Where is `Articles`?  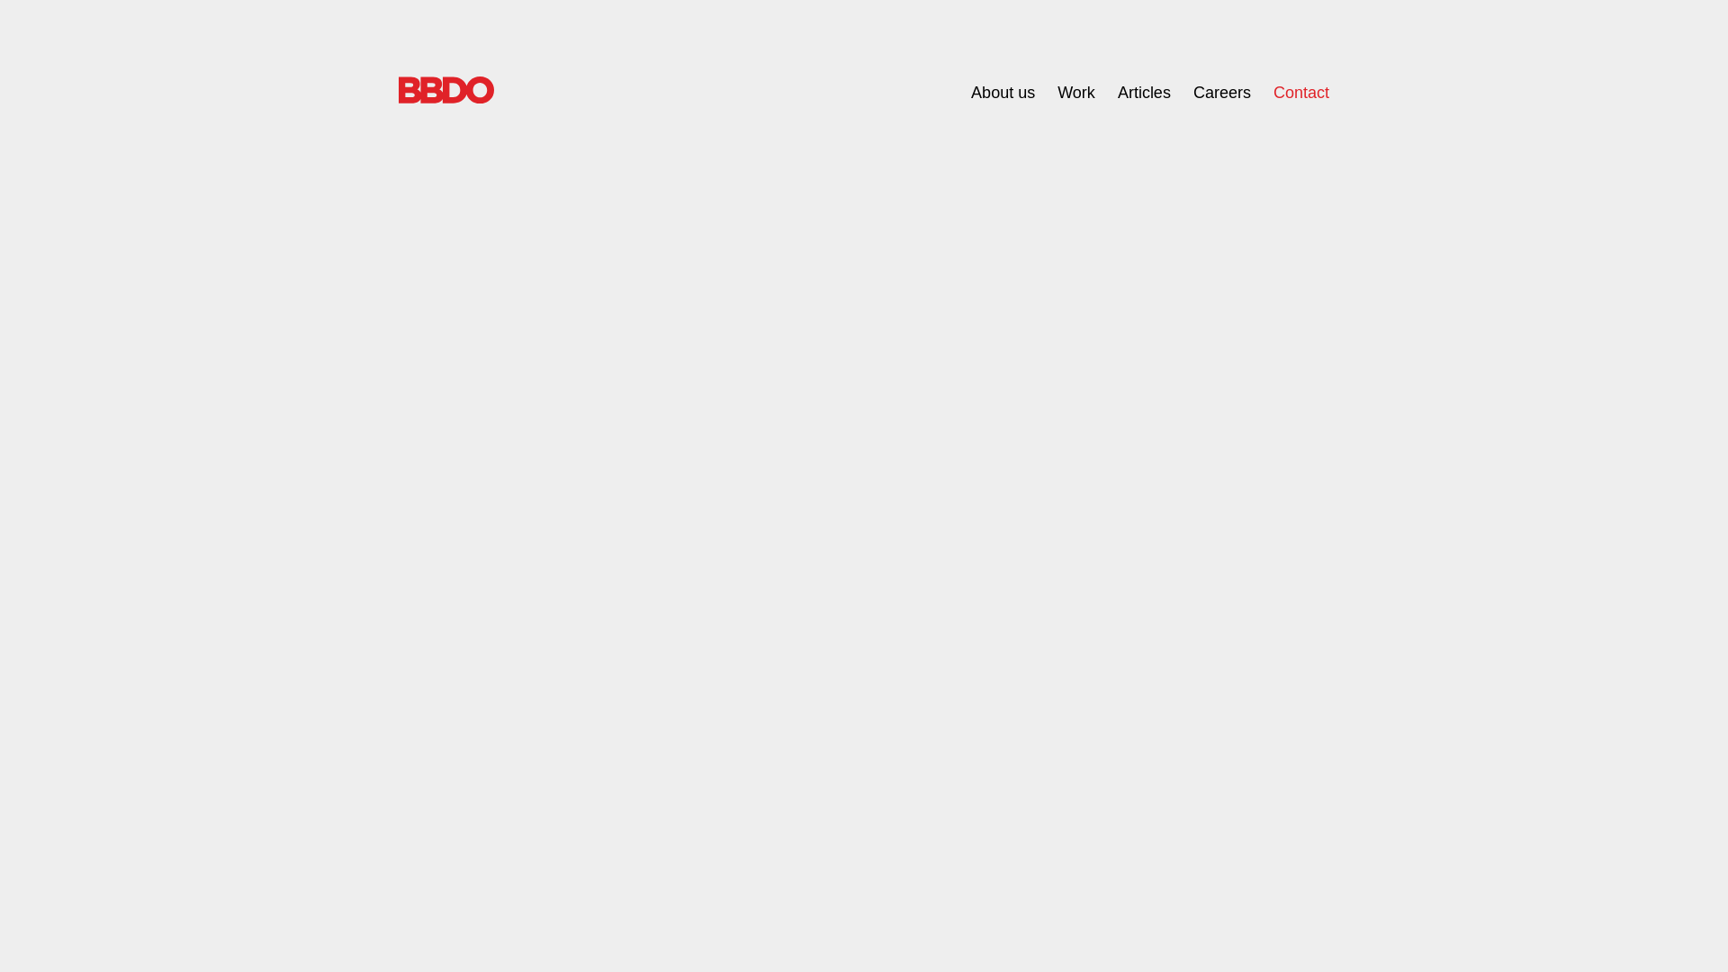 Articles is located at coordinates (1145, 93).